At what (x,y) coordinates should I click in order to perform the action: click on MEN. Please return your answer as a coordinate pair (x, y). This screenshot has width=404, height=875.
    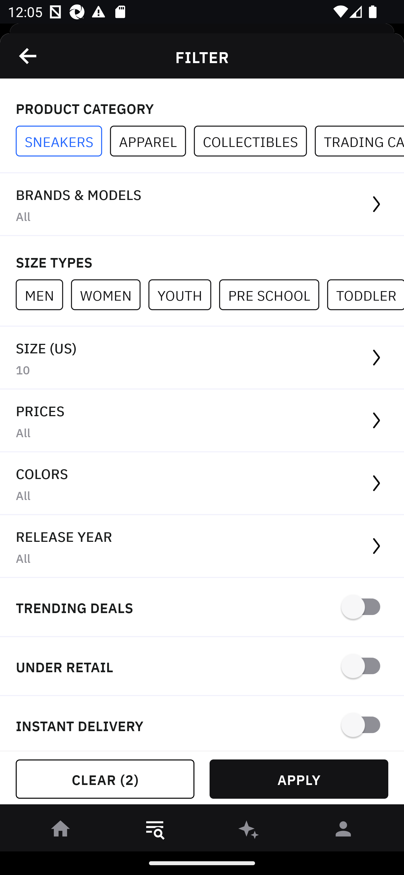
    Looking at the image, I should click on (43, 294).